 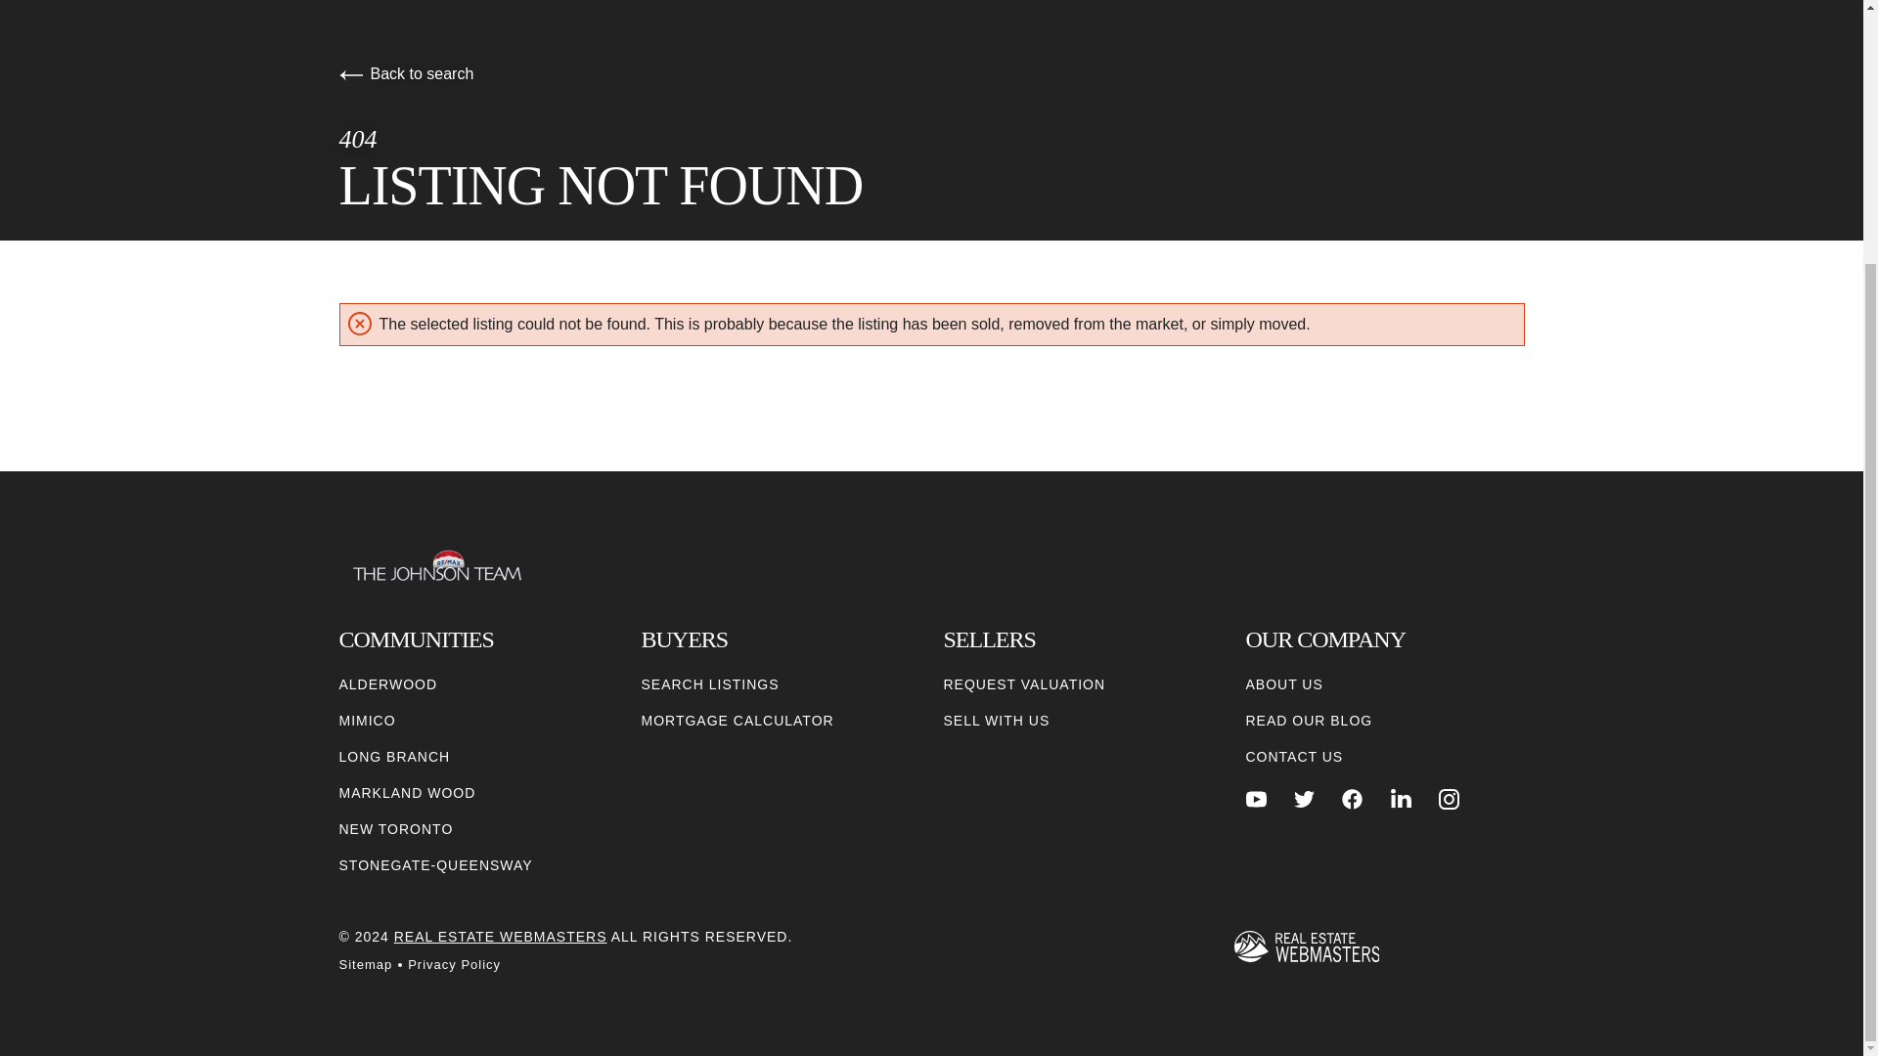 What do you see at coordinates (387, 684) in the screenshot?
I see `ALDERWOOD` at bounding box center [387, 684].